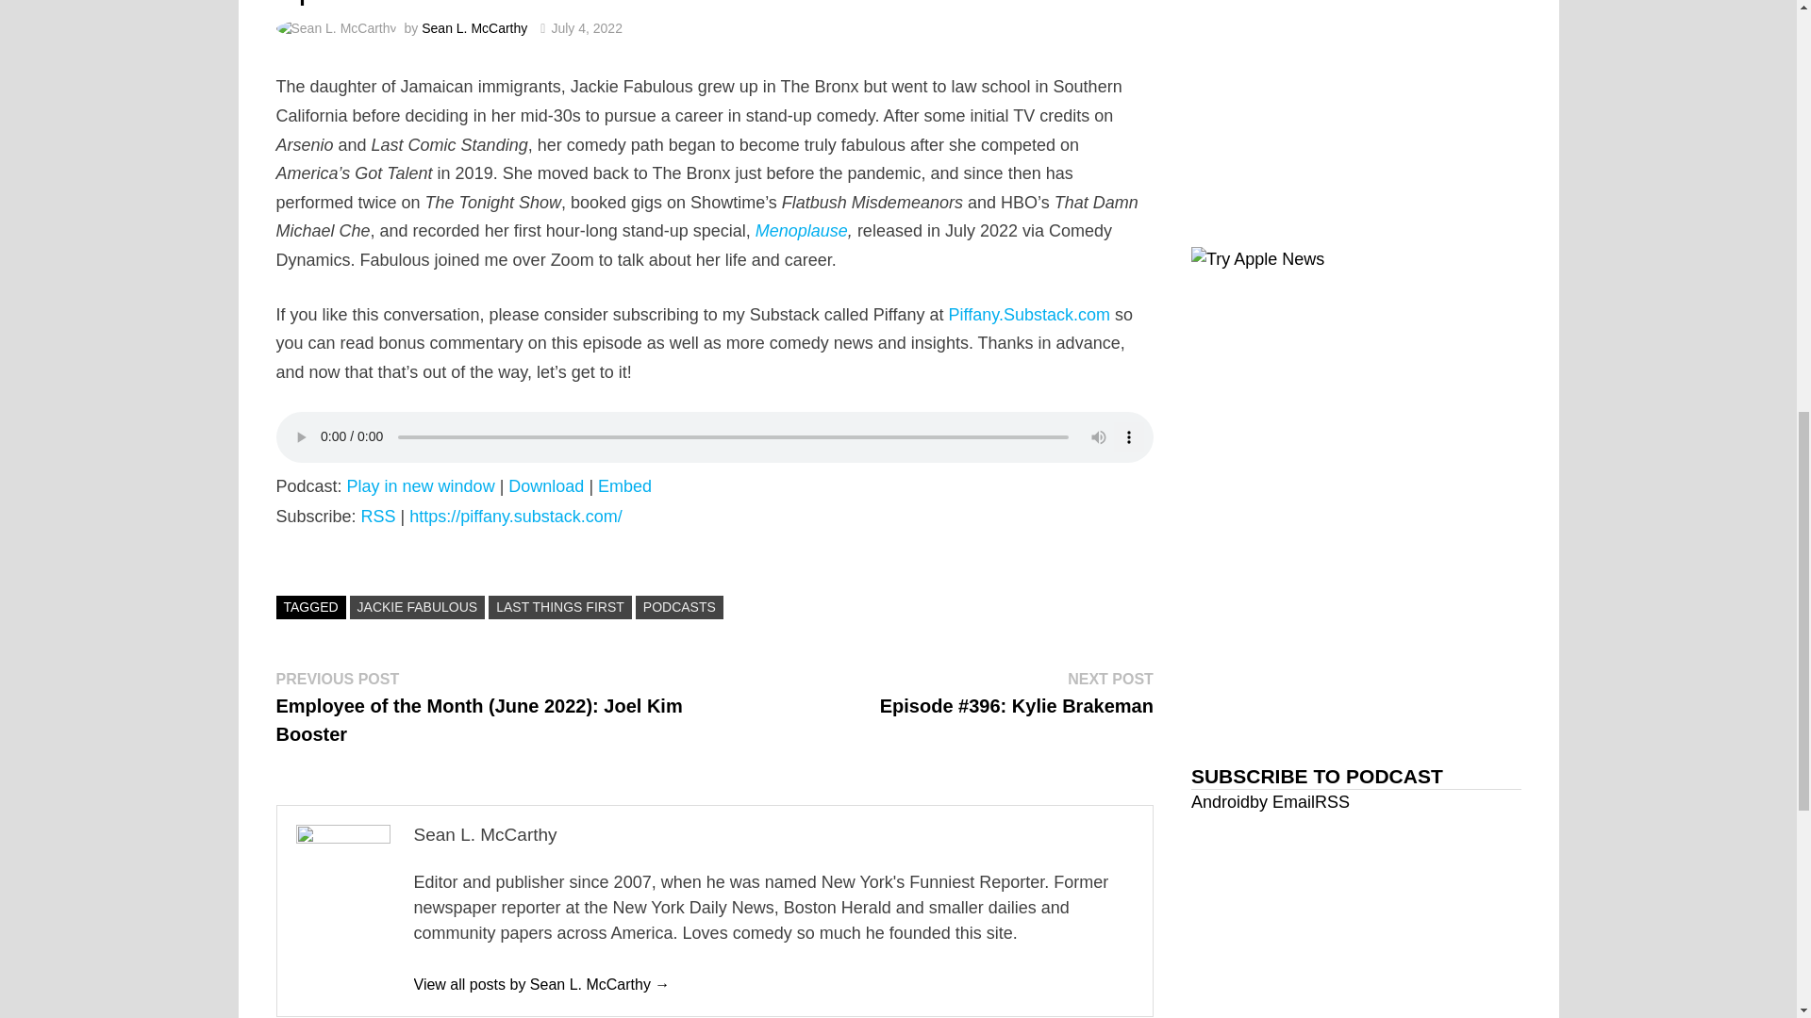 The image size is (1811, 1018). Describe the element at coordinates (474, 27) in the screenshot. I see `Sean L. McCarthy` at that location.